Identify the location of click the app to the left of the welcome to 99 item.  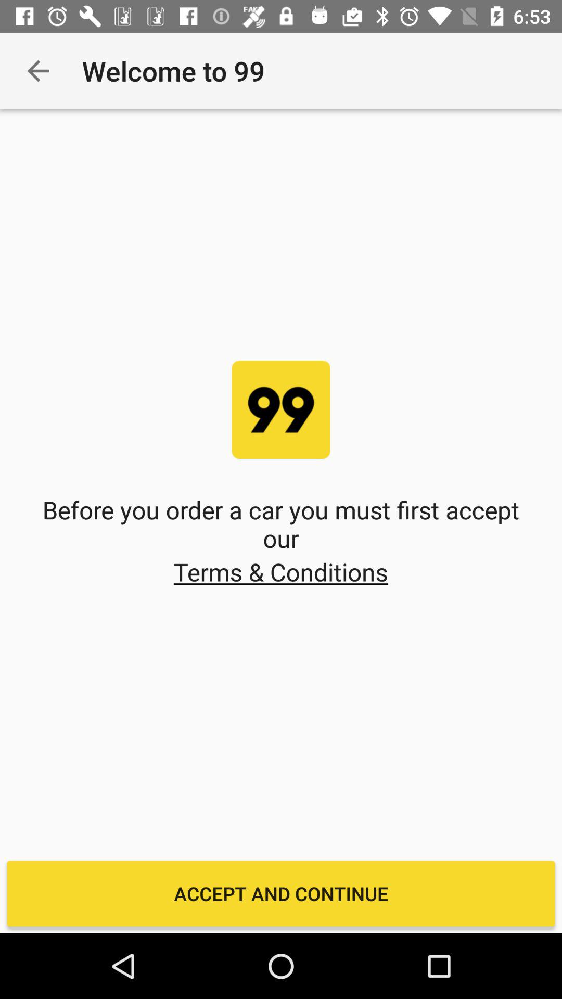
(38, 71).